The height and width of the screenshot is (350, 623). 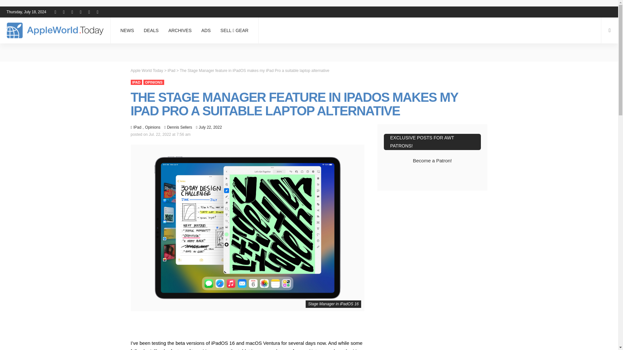 What do you see at coordinates (137, 127) in the screenshot?
I see `iPad` at bounding box center [137, 127].